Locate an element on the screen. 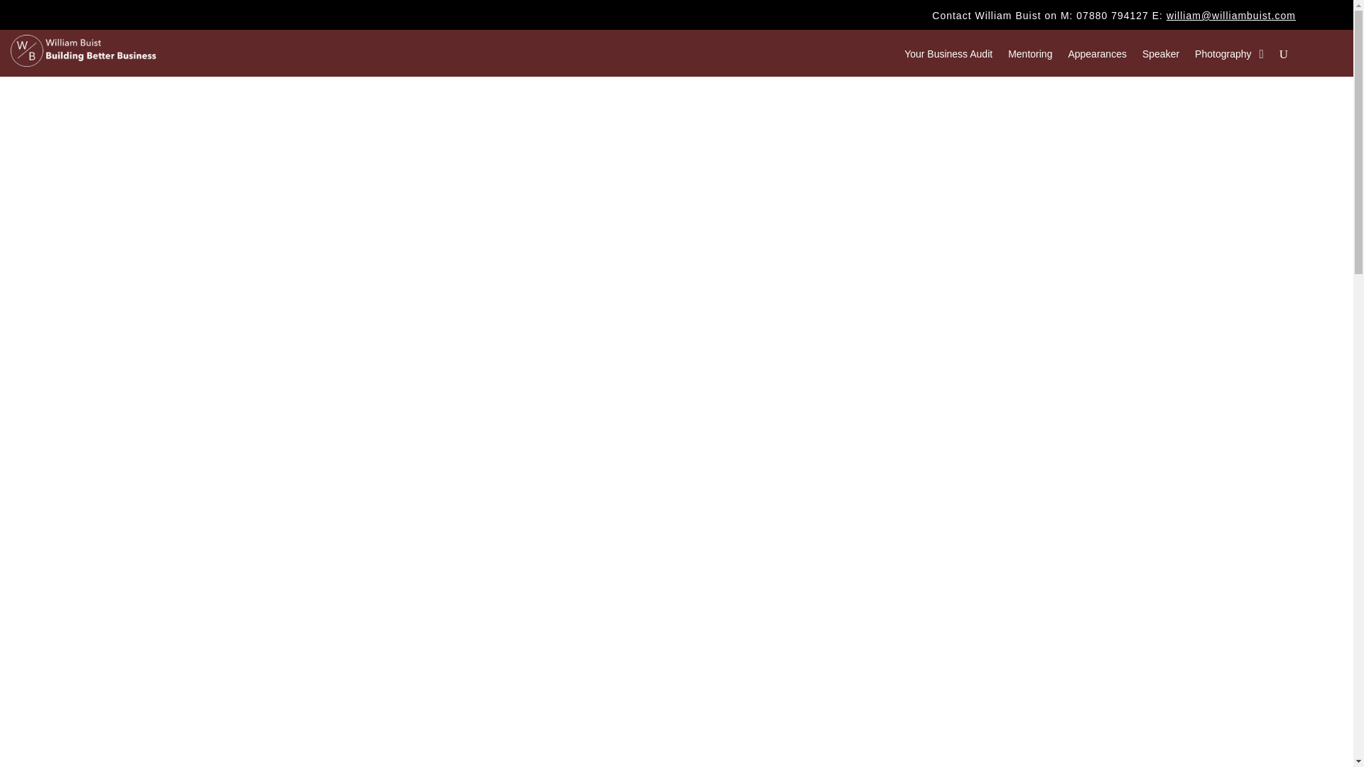  Appearances is located at coordinates (1097, 57).